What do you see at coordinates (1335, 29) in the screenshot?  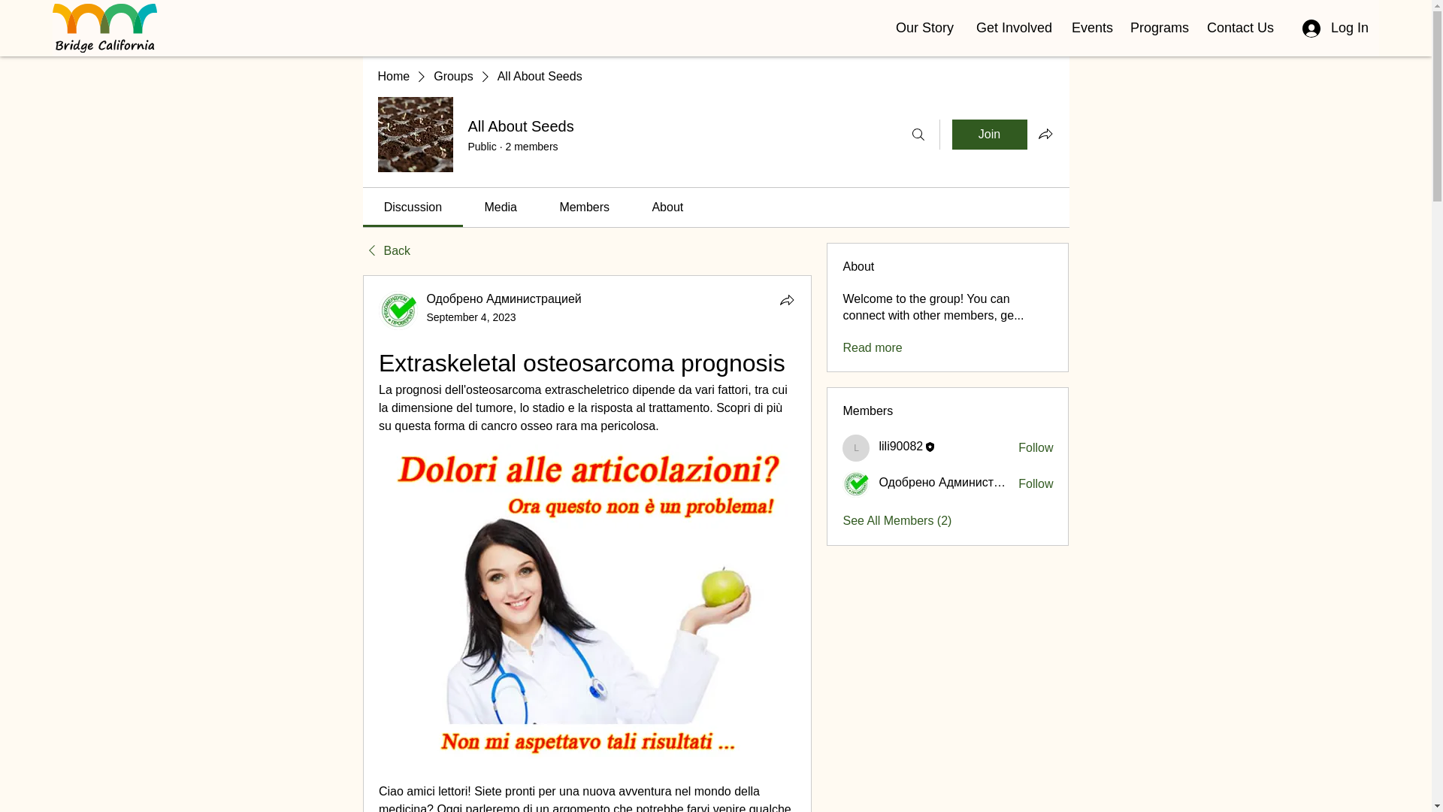 I see `Log In` at bounding box center [1335, 29].